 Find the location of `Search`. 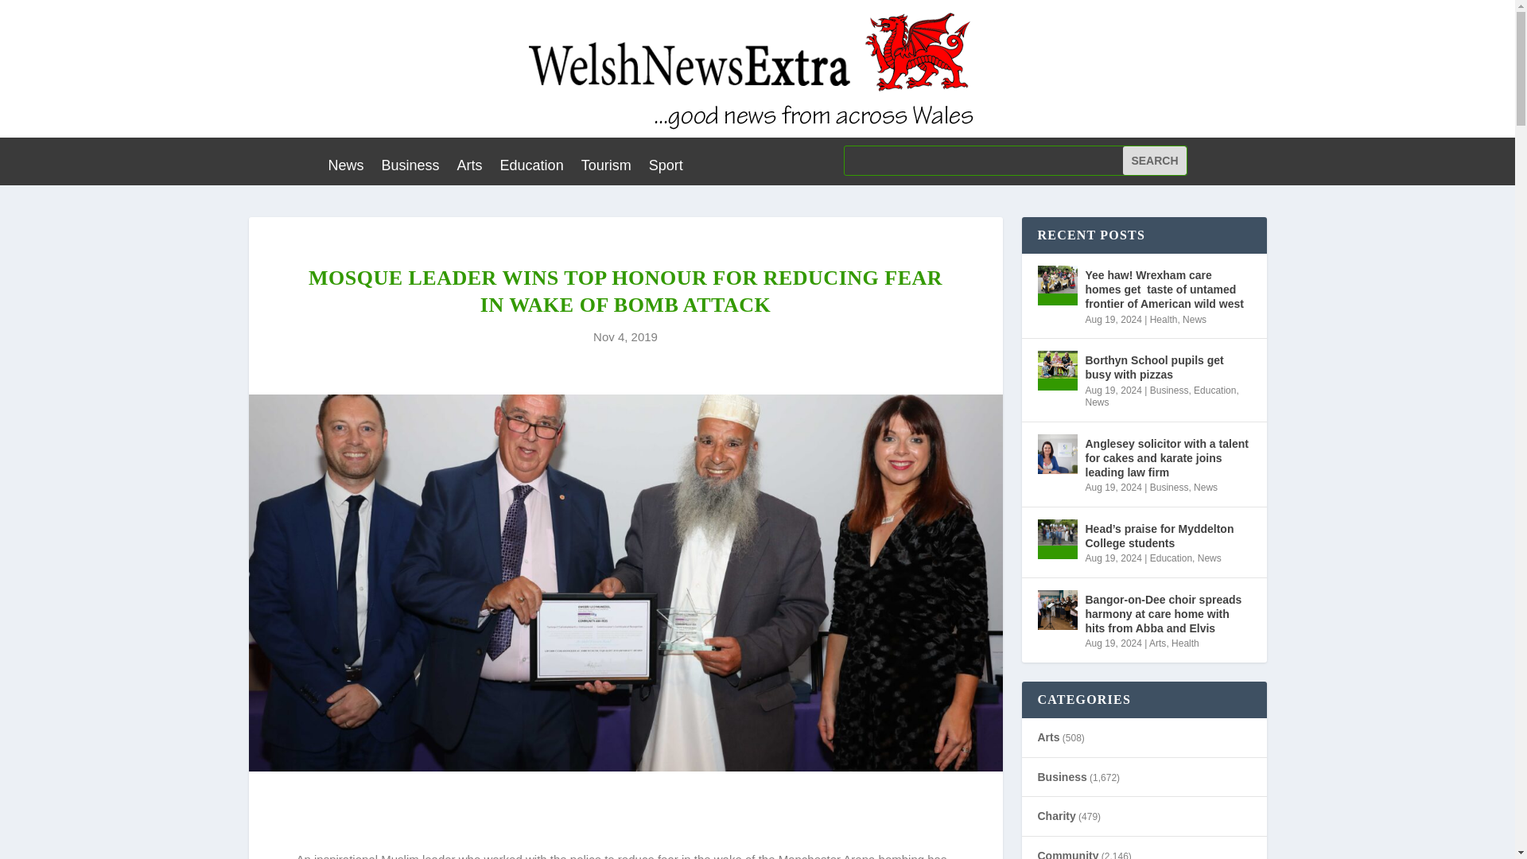

Search is located at coordinates (1154, 161).